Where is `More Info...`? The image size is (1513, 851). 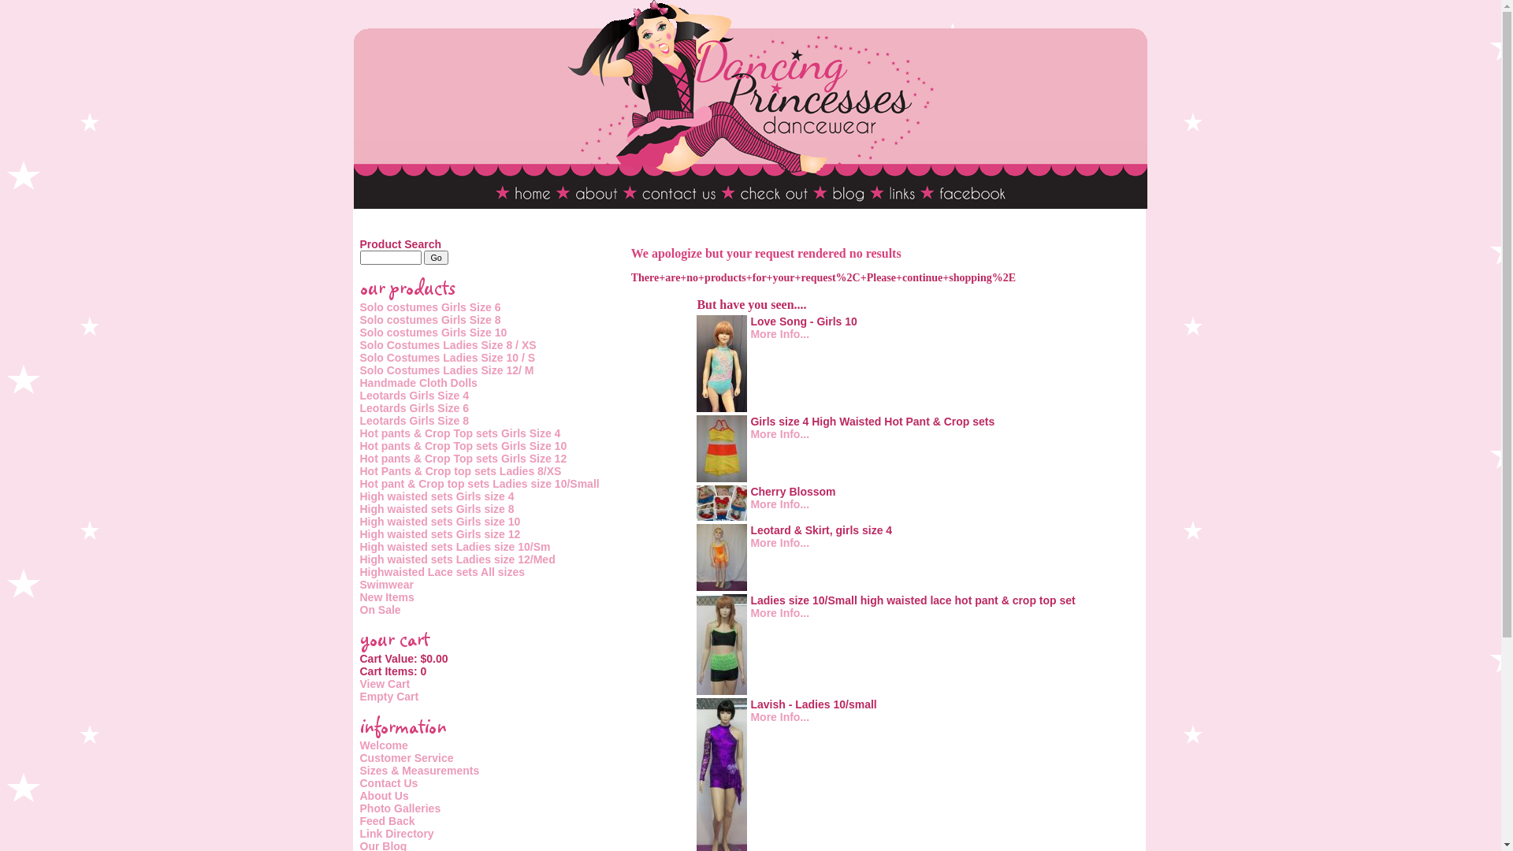 More Info... is located at coordinates (780, 334).